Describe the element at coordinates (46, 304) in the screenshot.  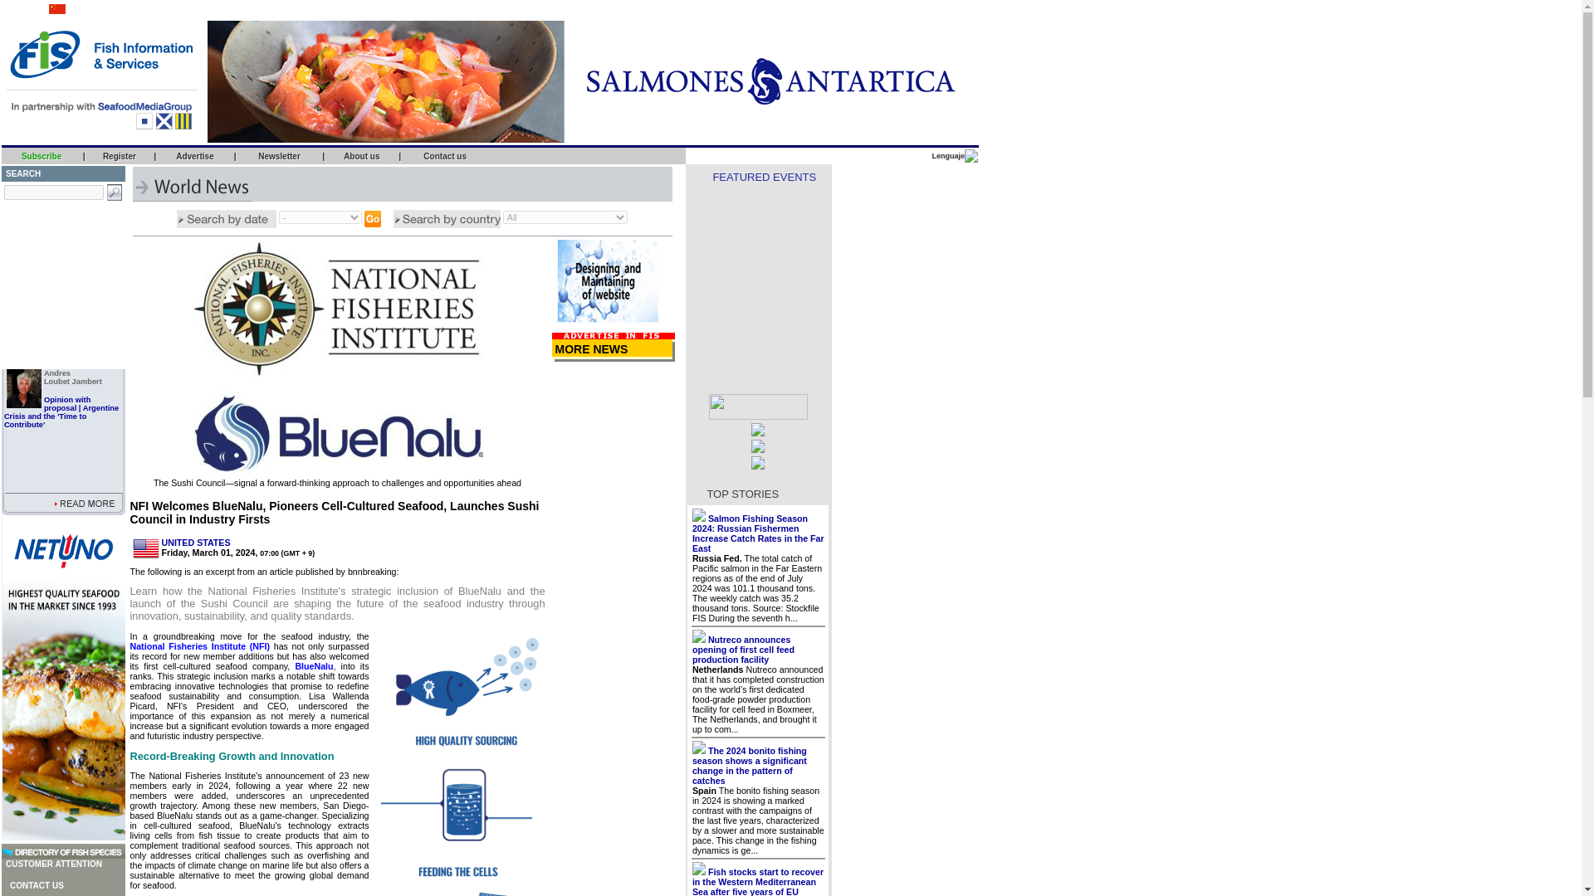
I see `PEOPLE WITH OPINION` at that location.